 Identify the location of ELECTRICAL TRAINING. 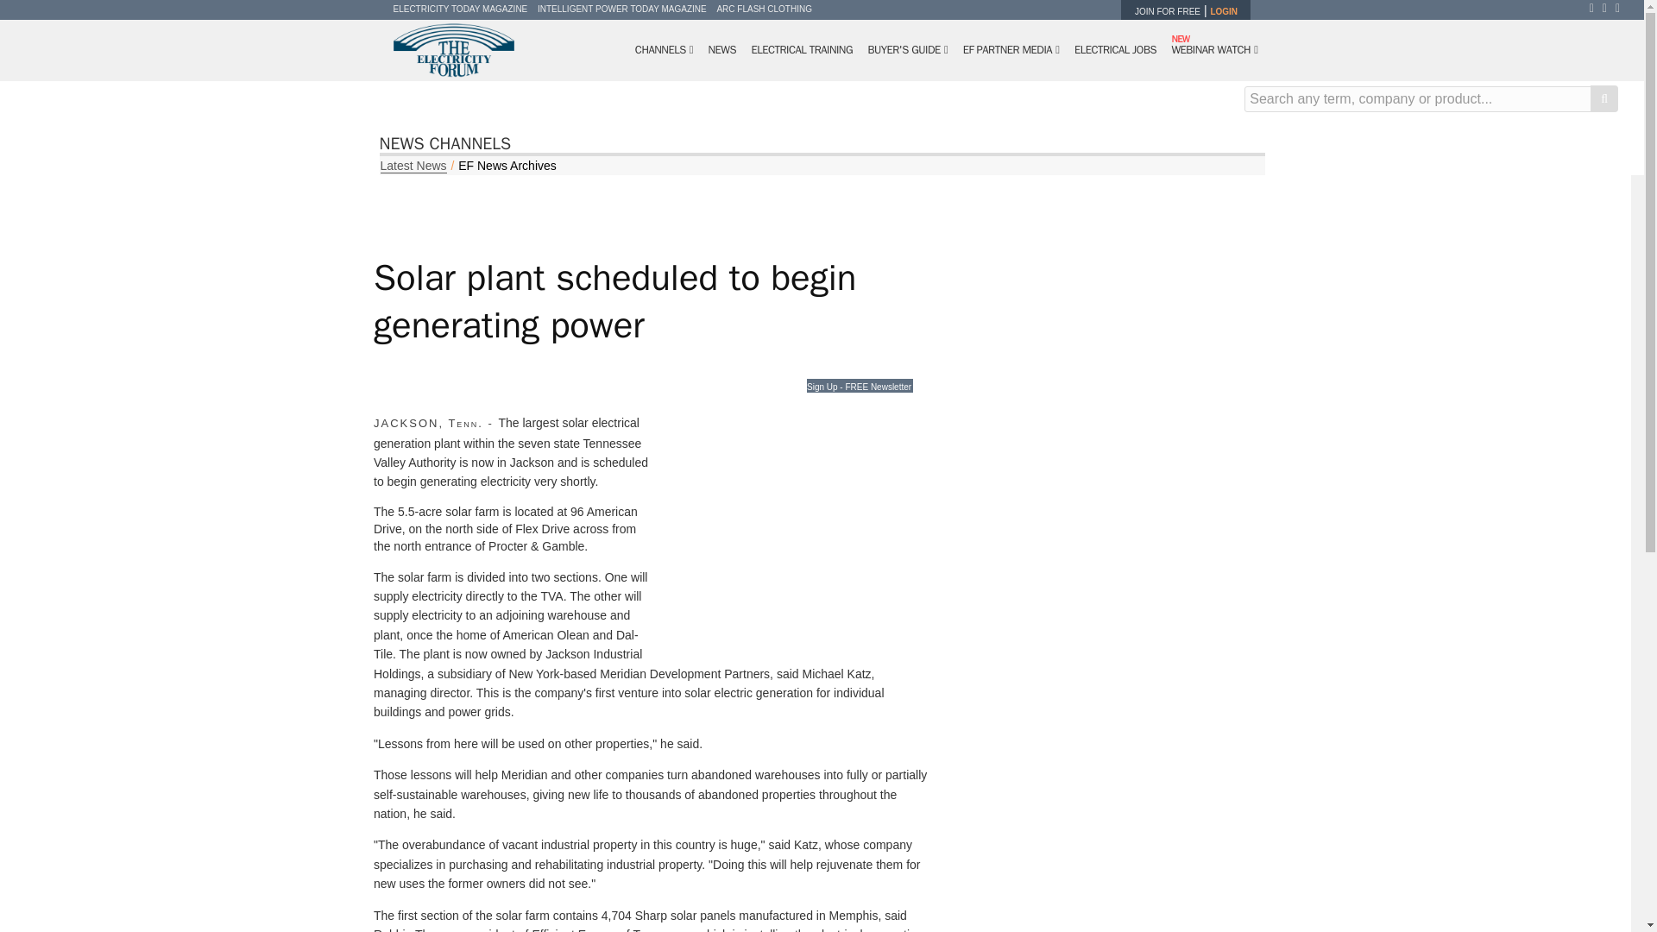
(801, 50).